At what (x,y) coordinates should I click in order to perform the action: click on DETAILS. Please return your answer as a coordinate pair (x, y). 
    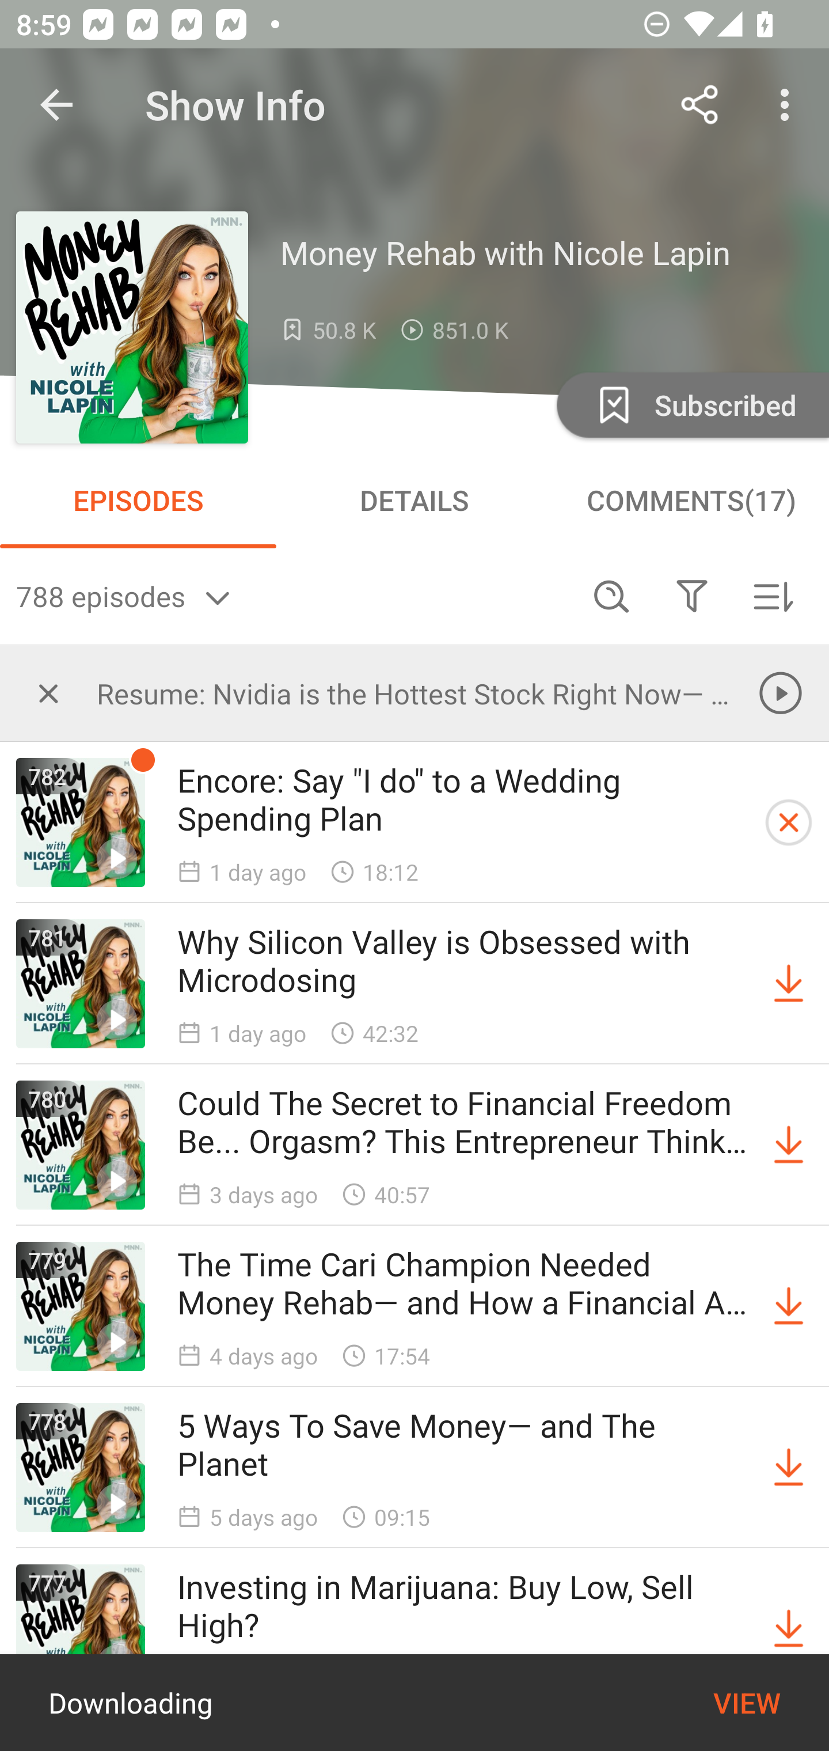
    Looking at the image, I should click on (414, 500).